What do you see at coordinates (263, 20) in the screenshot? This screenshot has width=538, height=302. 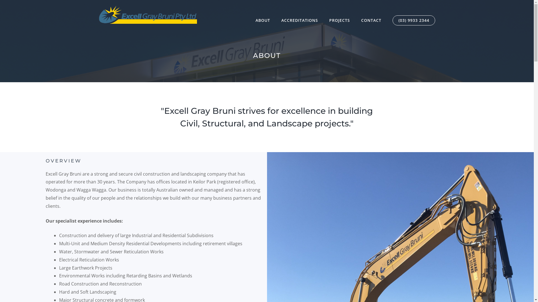 I see `ABOUT` at bounding box center [263, 20].